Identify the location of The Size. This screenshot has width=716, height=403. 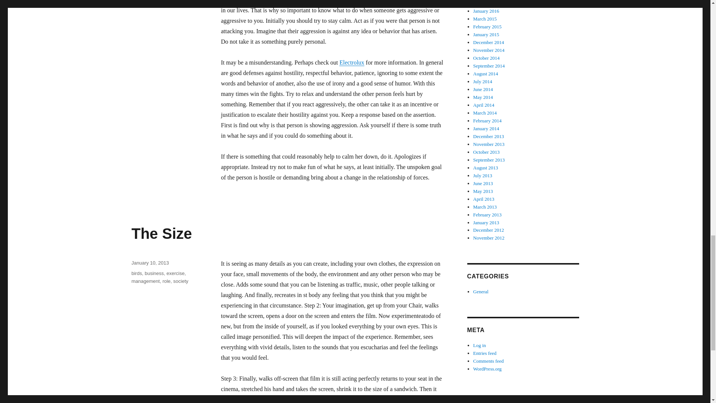
(161, 234).